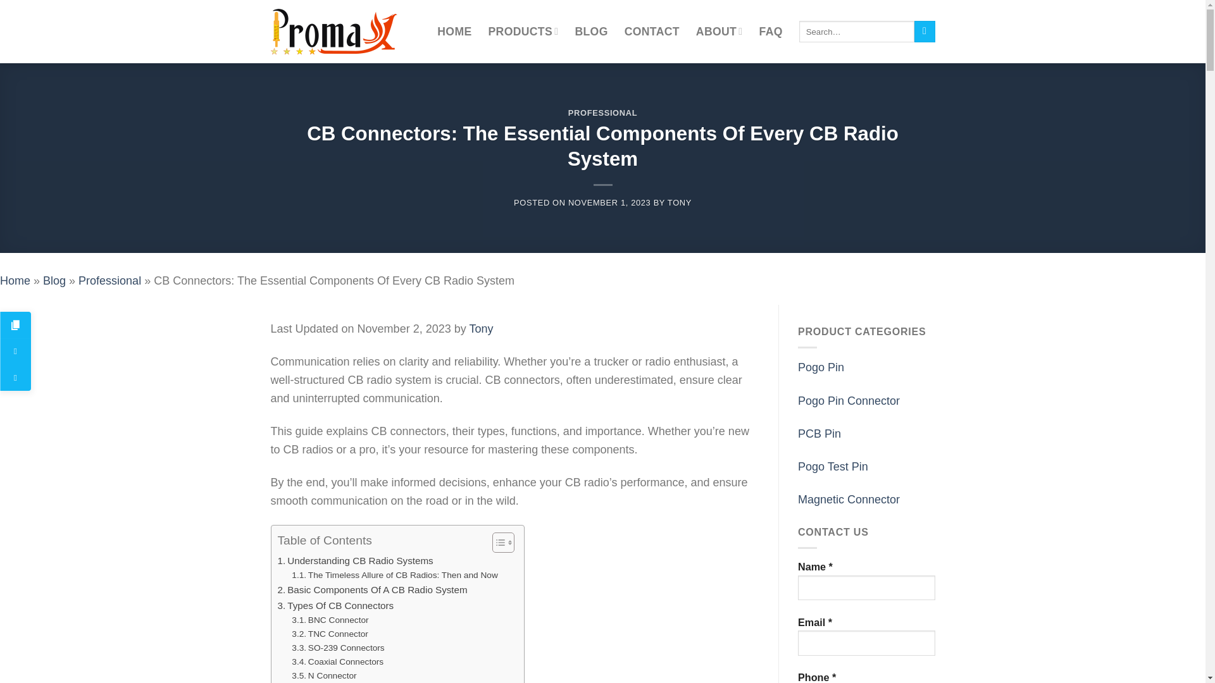 This screenshot has width=1215, height=683. Describe the element at coordinates (354, 560) in the screenshot. I see `Understanding CB Radio Systems` at that location.